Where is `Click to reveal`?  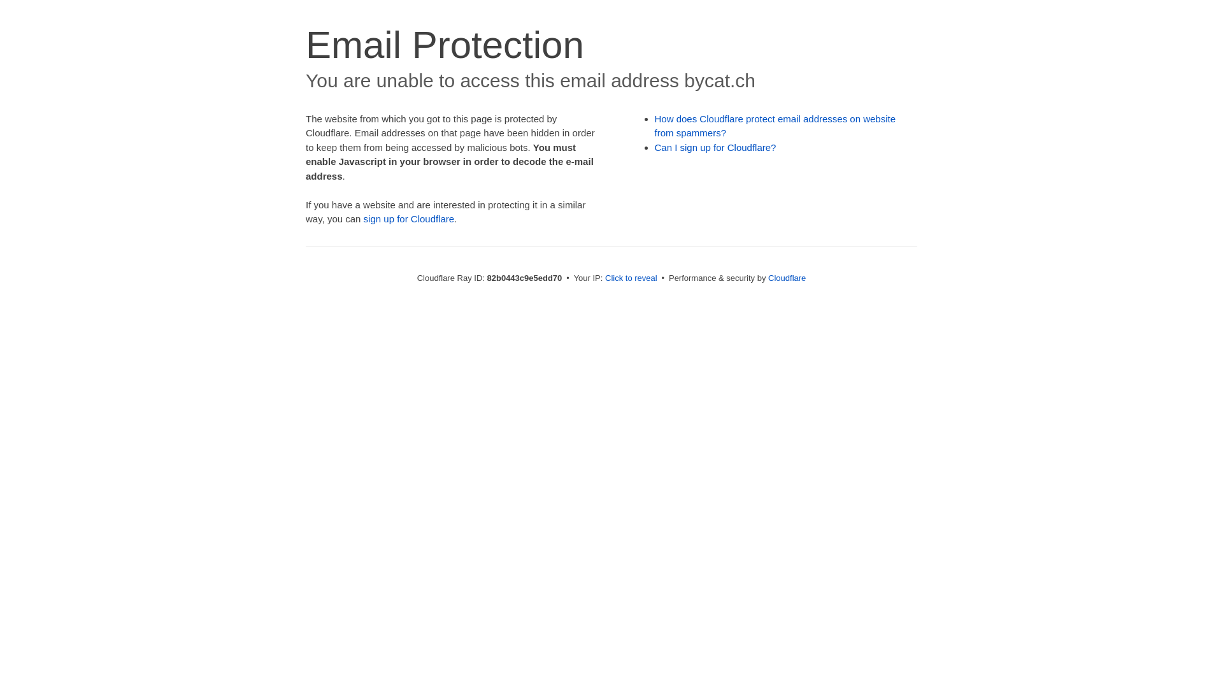 Click to reveal is located at coordinates (631, 278).